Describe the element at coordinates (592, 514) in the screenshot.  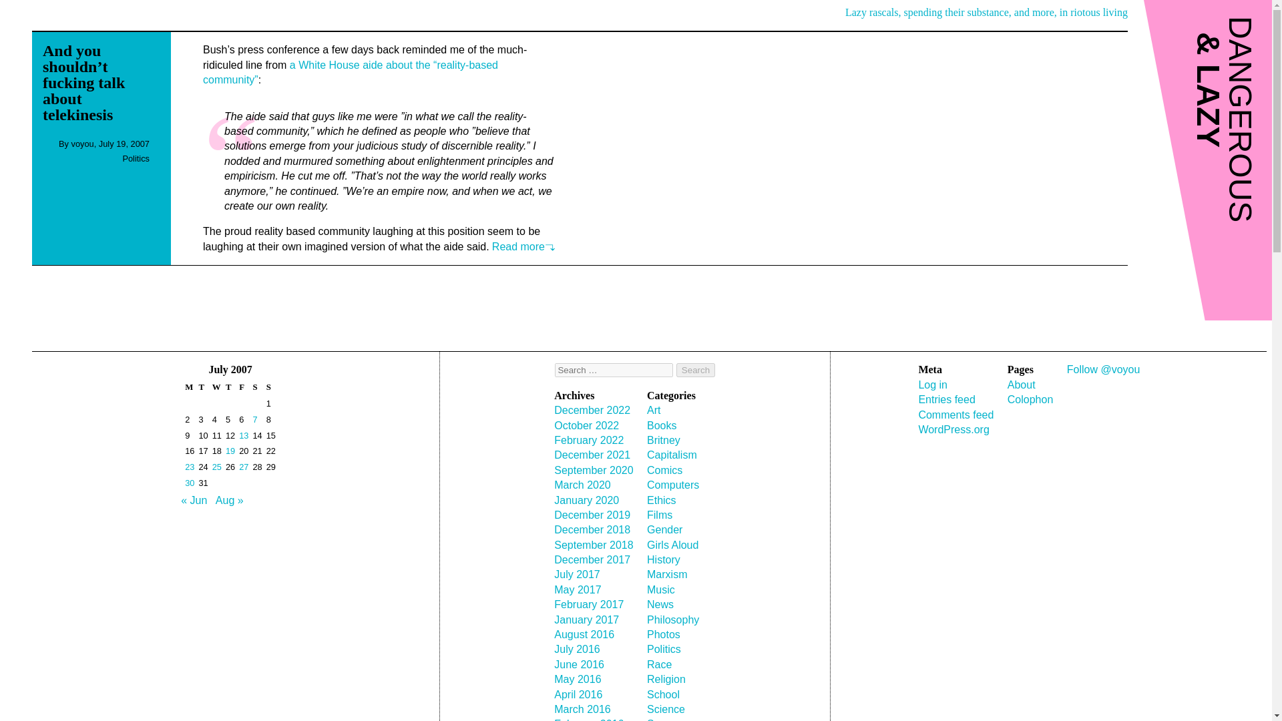
I see `December 2019` at that location.